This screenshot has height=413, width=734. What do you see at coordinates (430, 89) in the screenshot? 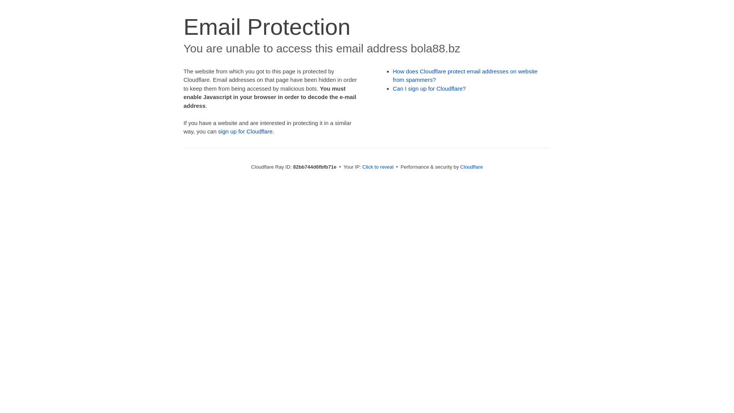
I see `Can I sign up for Cloudflare?` at bounding box center [430, 89].